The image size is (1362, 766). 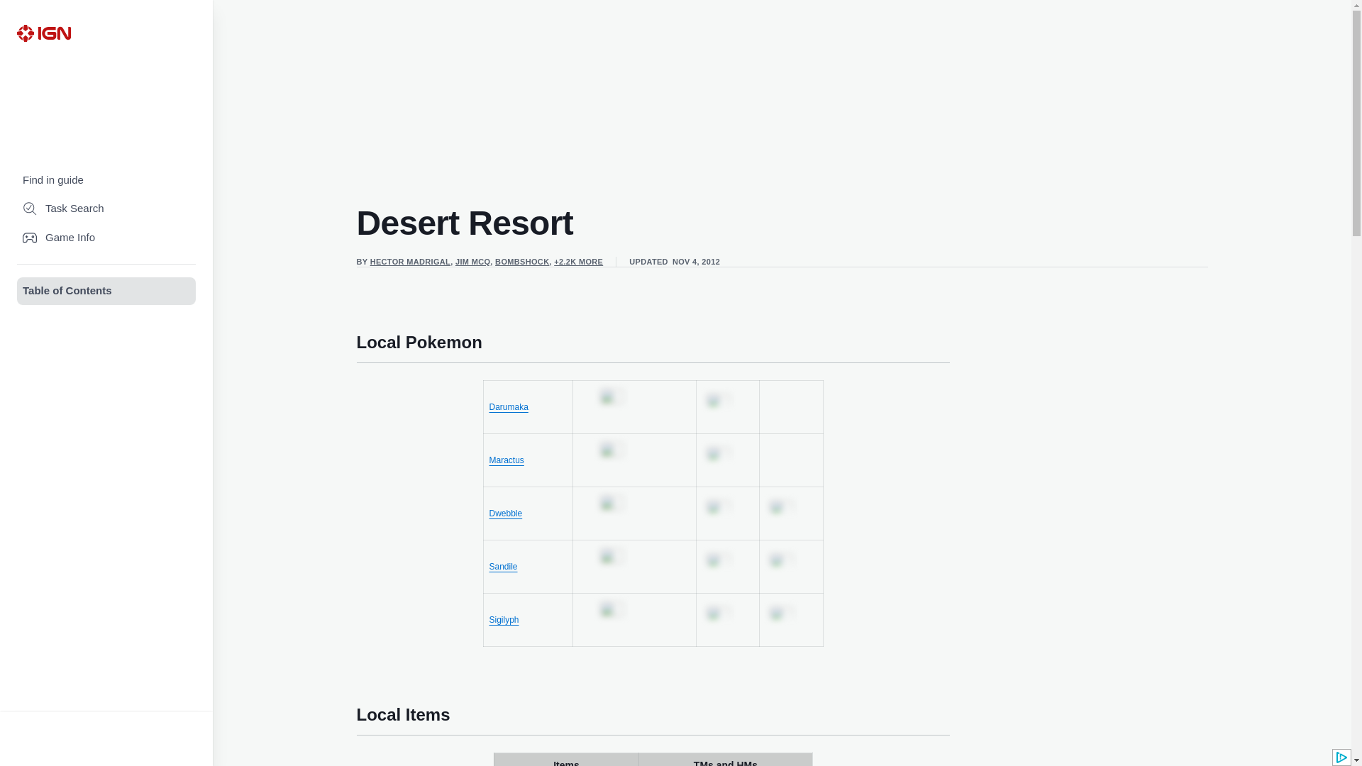 I want to click on IGN Logo, so click(x=43, y=33).